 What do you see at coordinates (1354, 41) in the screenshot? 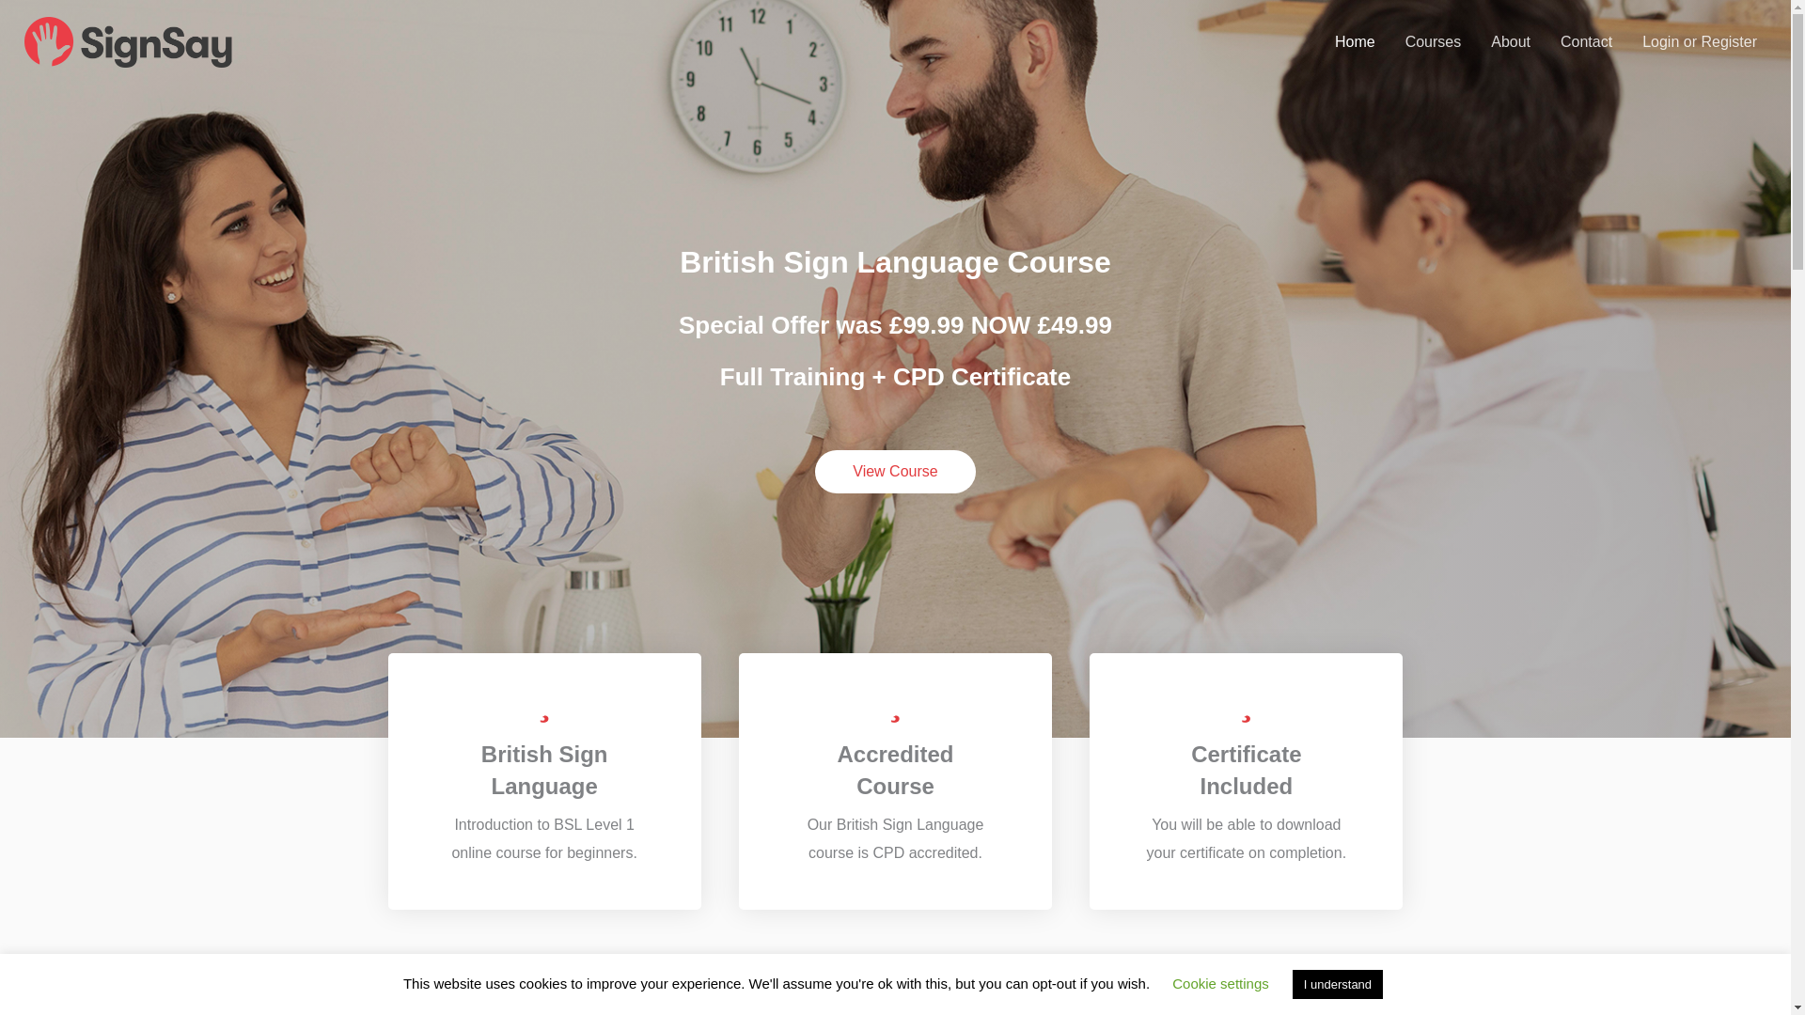
I see `Home` at bounding box center [1354, 41].